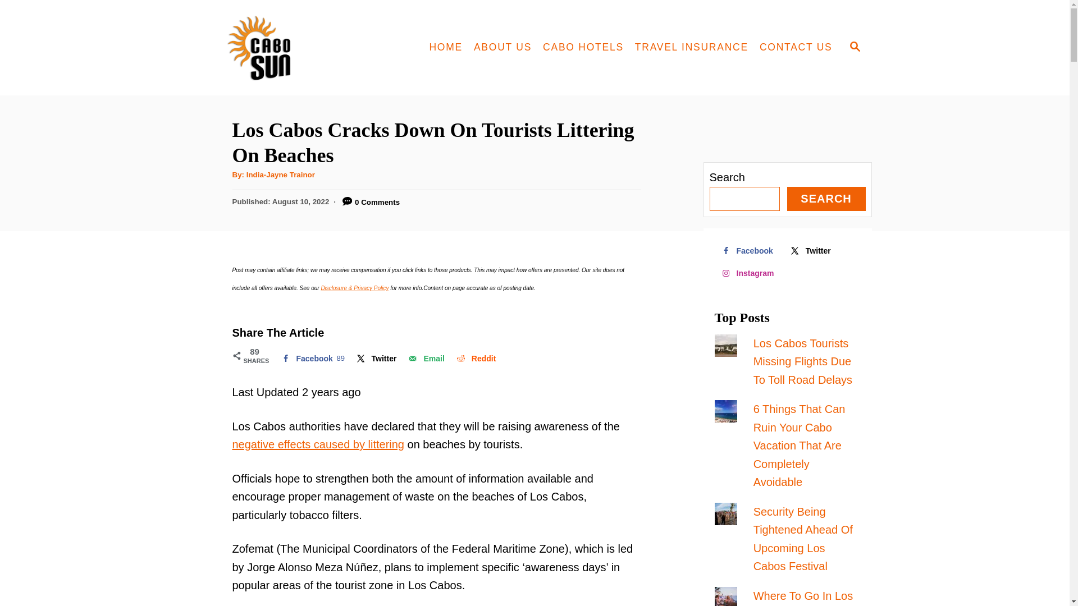  What do you see at coordinates (318, 444) in the screenshot?
I see `Follow on Instagram` at bounding box center [318, 444].